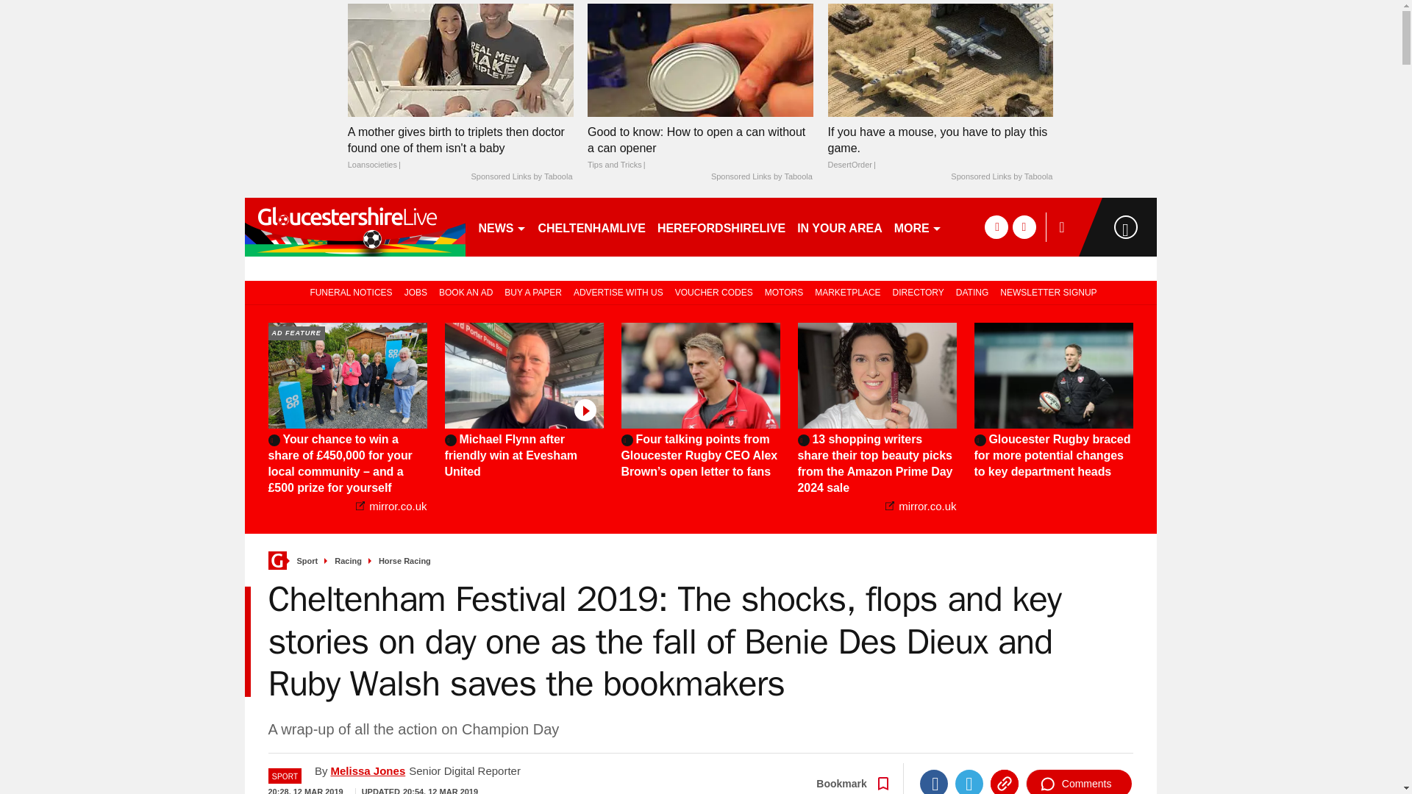 This screenshot has height=794, width=1412. I want to click on HEREFORDSHIRELIVE, so click(721, 226).